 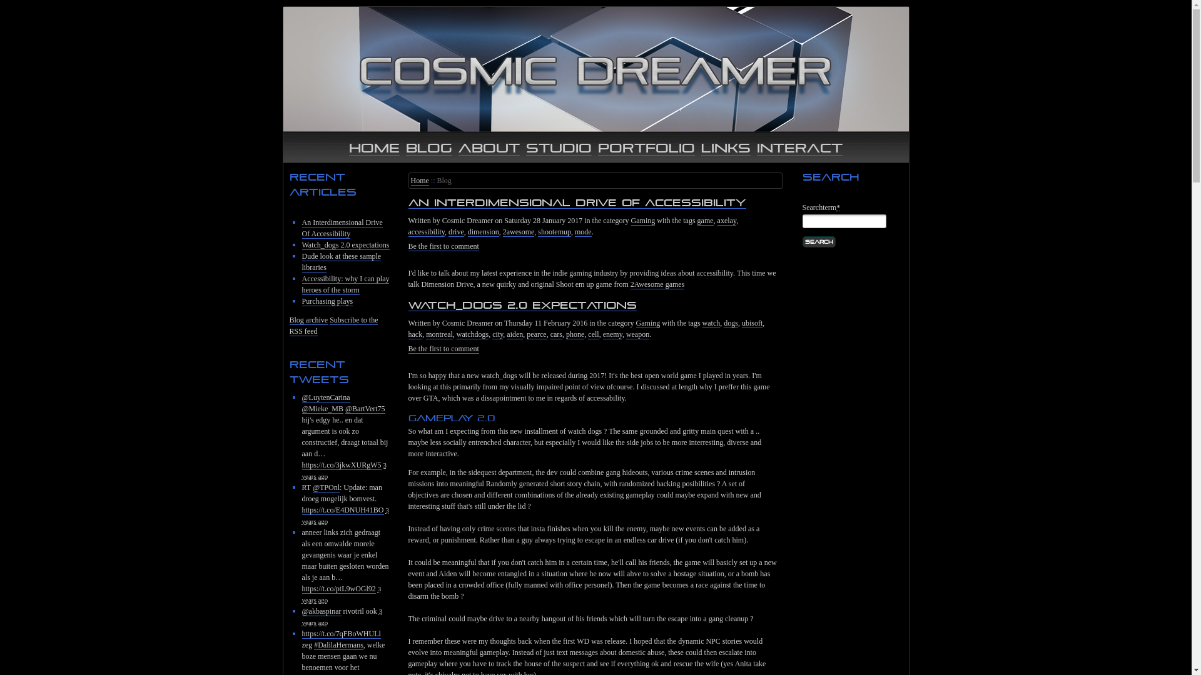 I want to click on axelay, so click(x=727, y=221).